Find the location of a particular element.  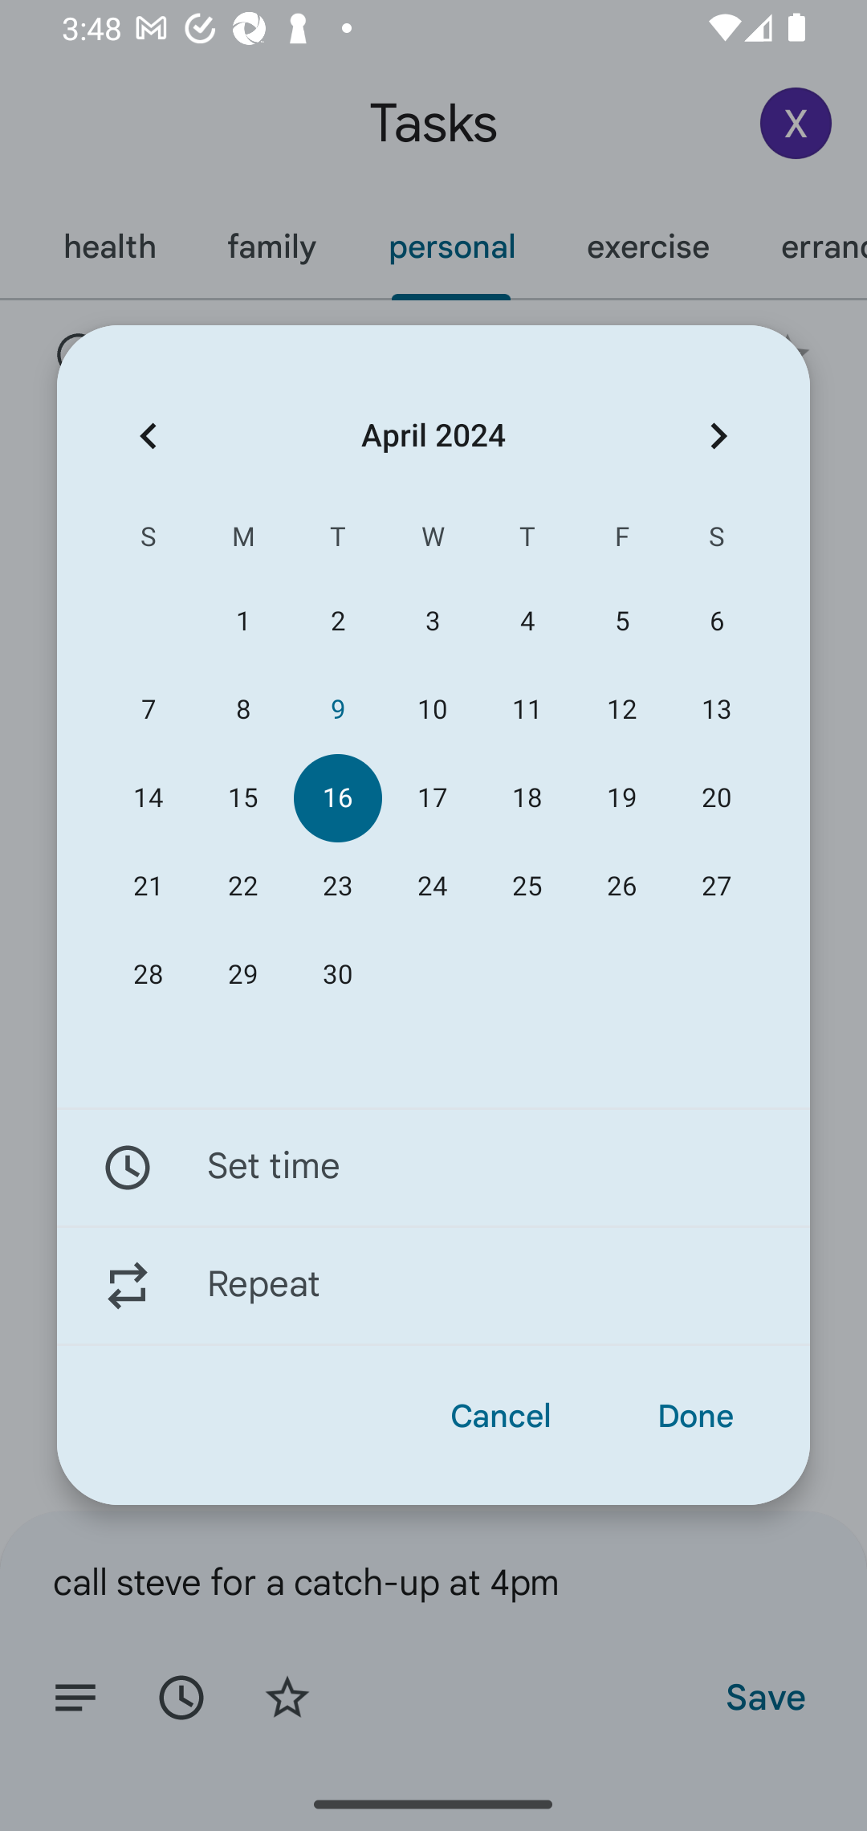

16 16 April 2024 is located at coordinates (337, 798).